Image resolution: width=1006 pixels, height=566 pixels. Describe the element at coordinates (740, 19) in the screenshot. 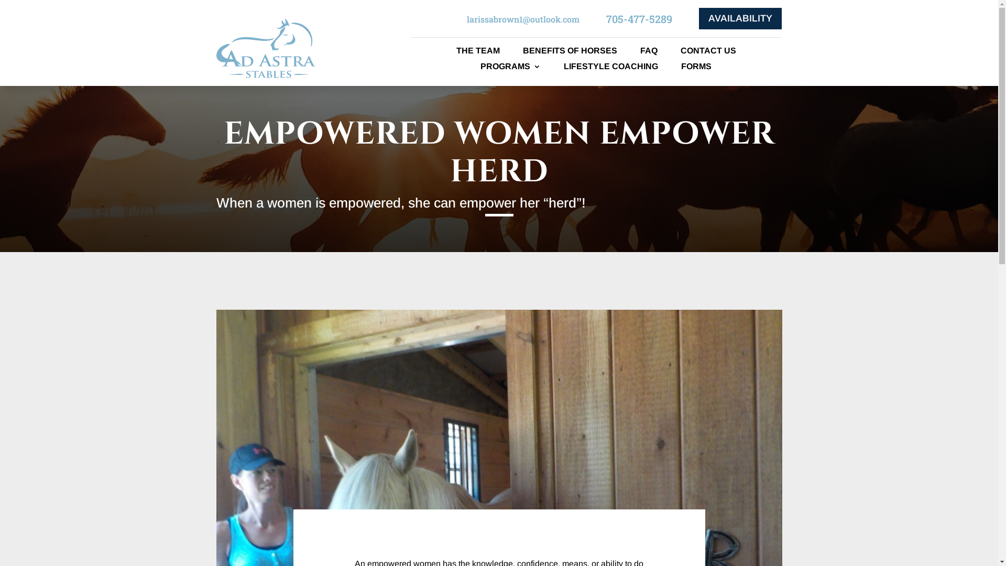

I see `AVAILABILITY` at that location.